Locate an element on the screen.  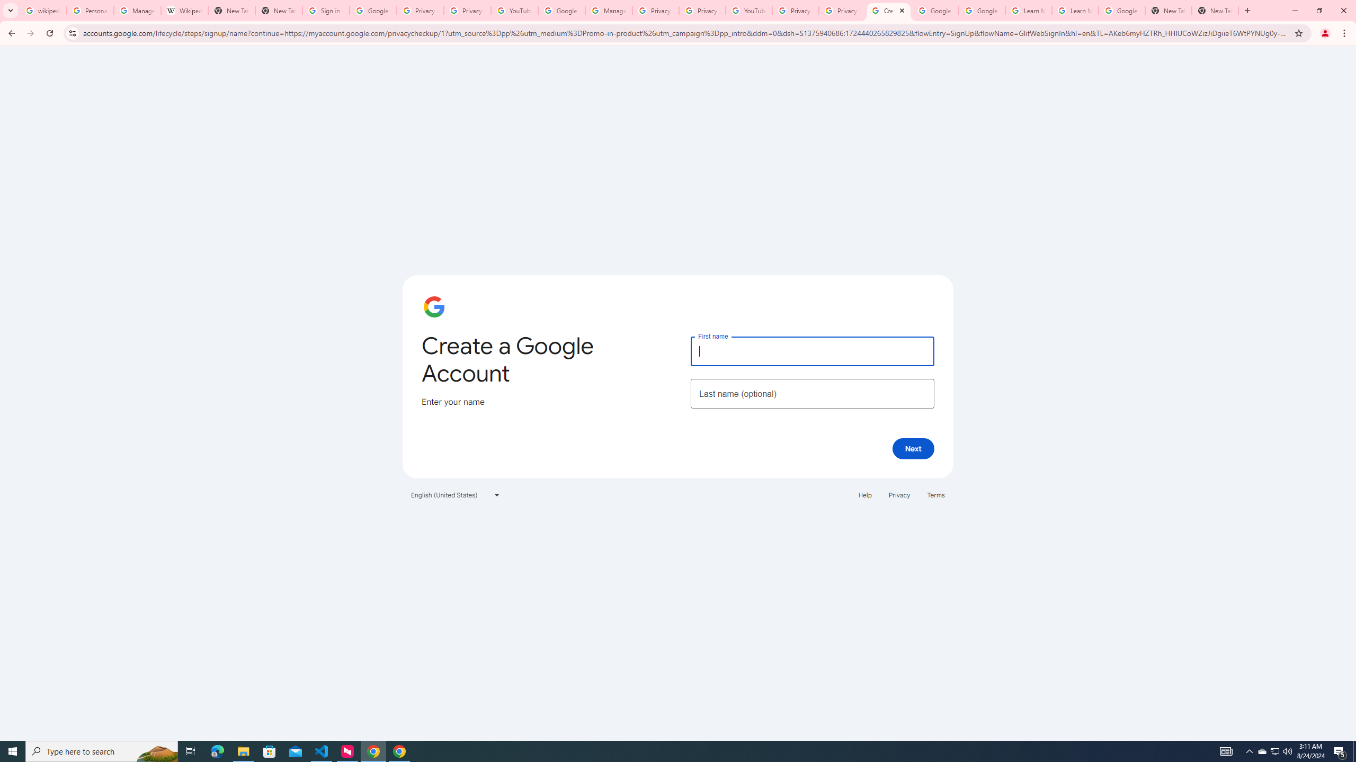
Terms is located at coordinates (936, 494).